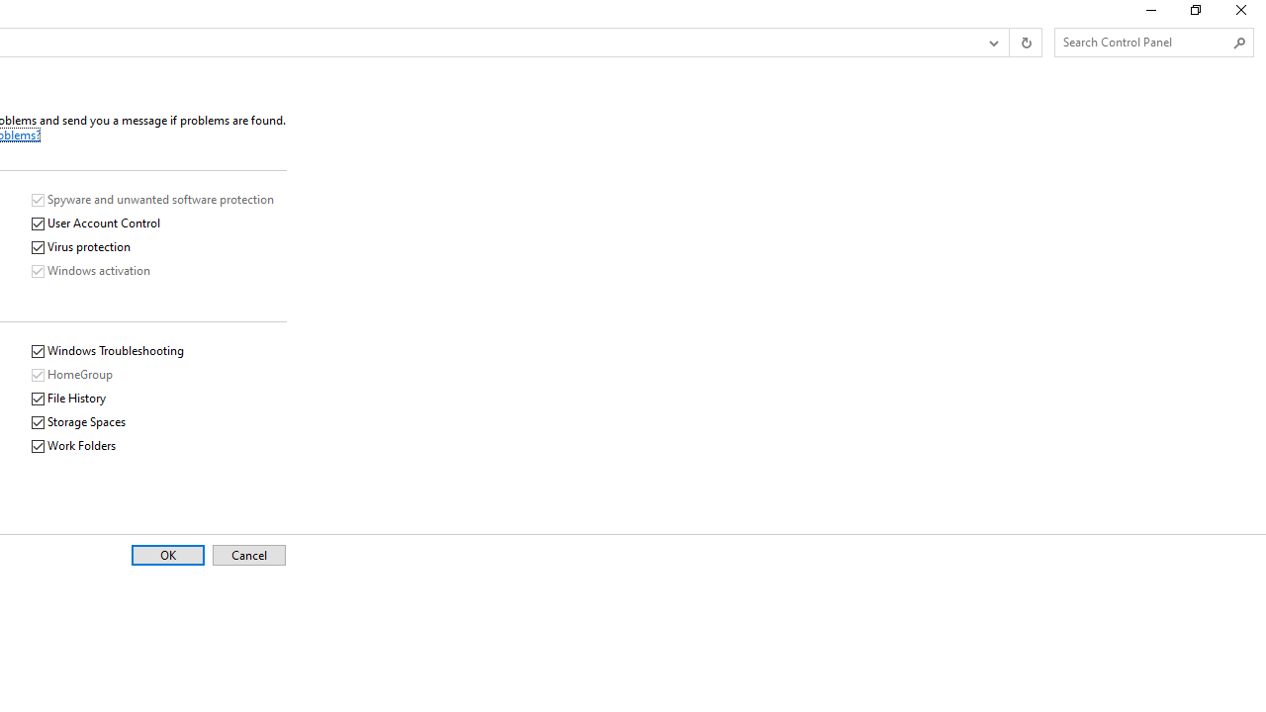 This screenshot has width=1266, height=712. Describe the element at coordinates (167, 556) in the screenshot. I see `OK` at that location.